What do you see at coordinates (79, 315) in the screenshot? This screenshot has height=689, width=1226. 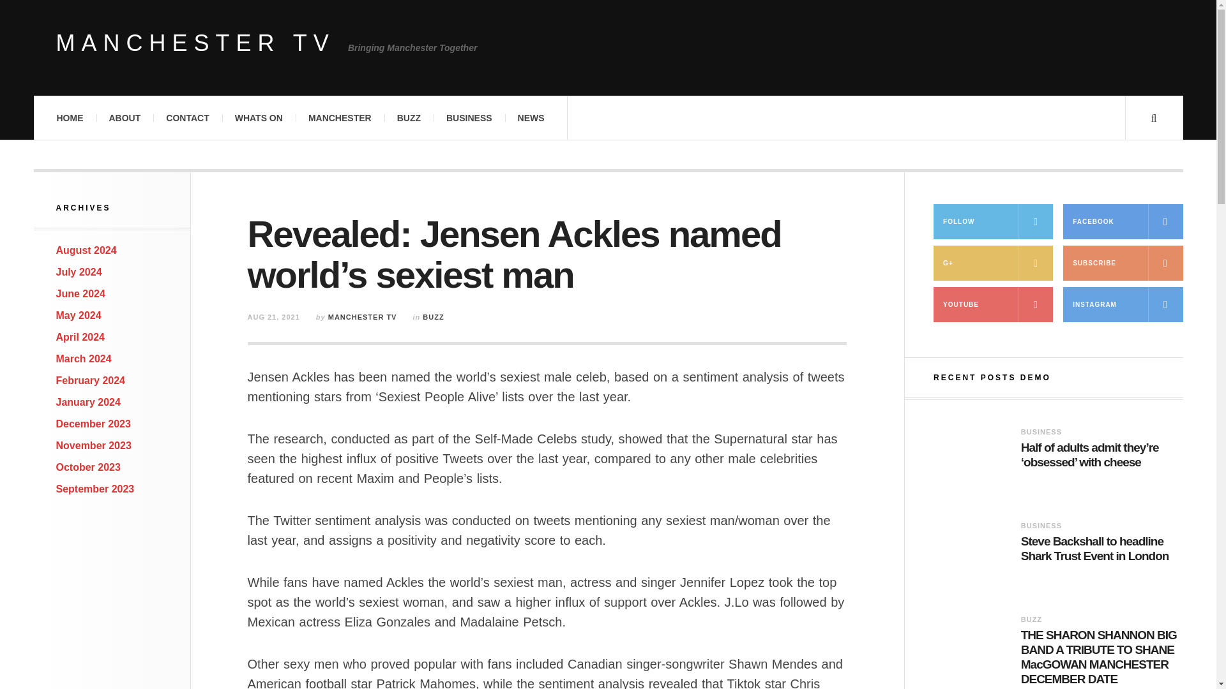 I see `May 2024` at bounding box center [79, 315].